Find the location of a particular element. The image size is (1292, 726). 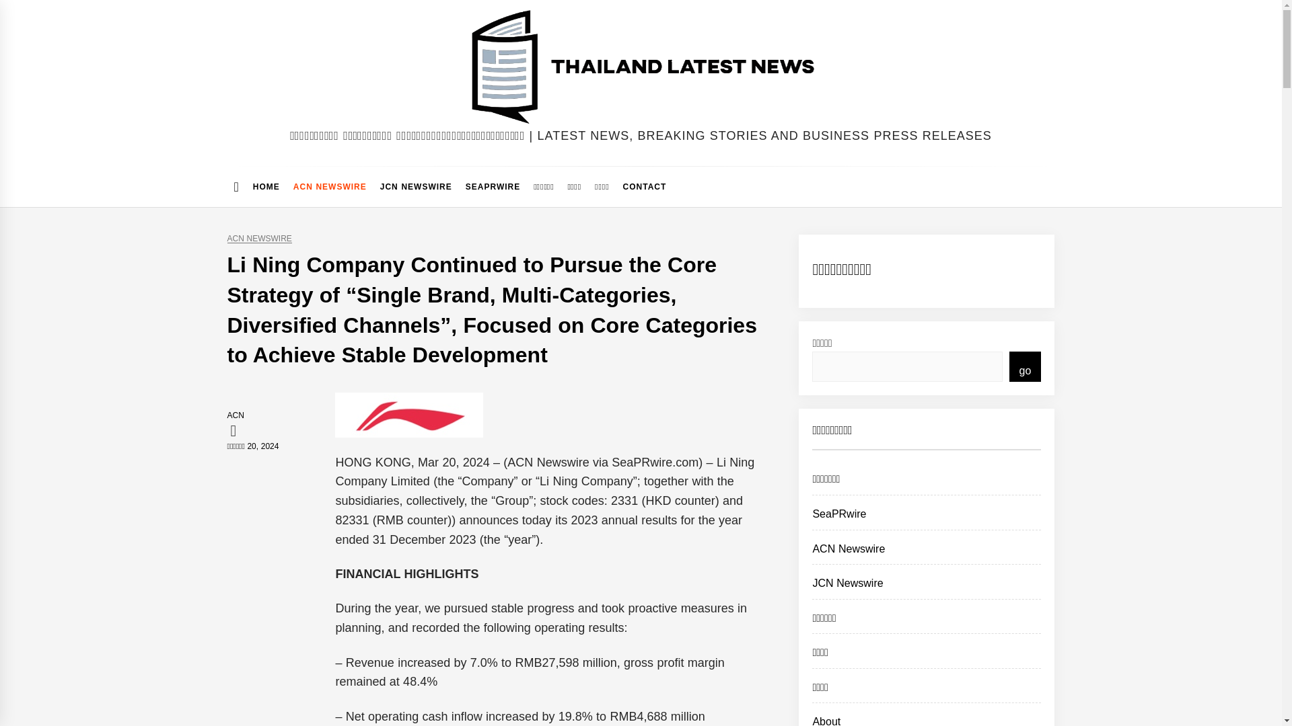

SEAPRWIRE is located at coordinates (493, 187).